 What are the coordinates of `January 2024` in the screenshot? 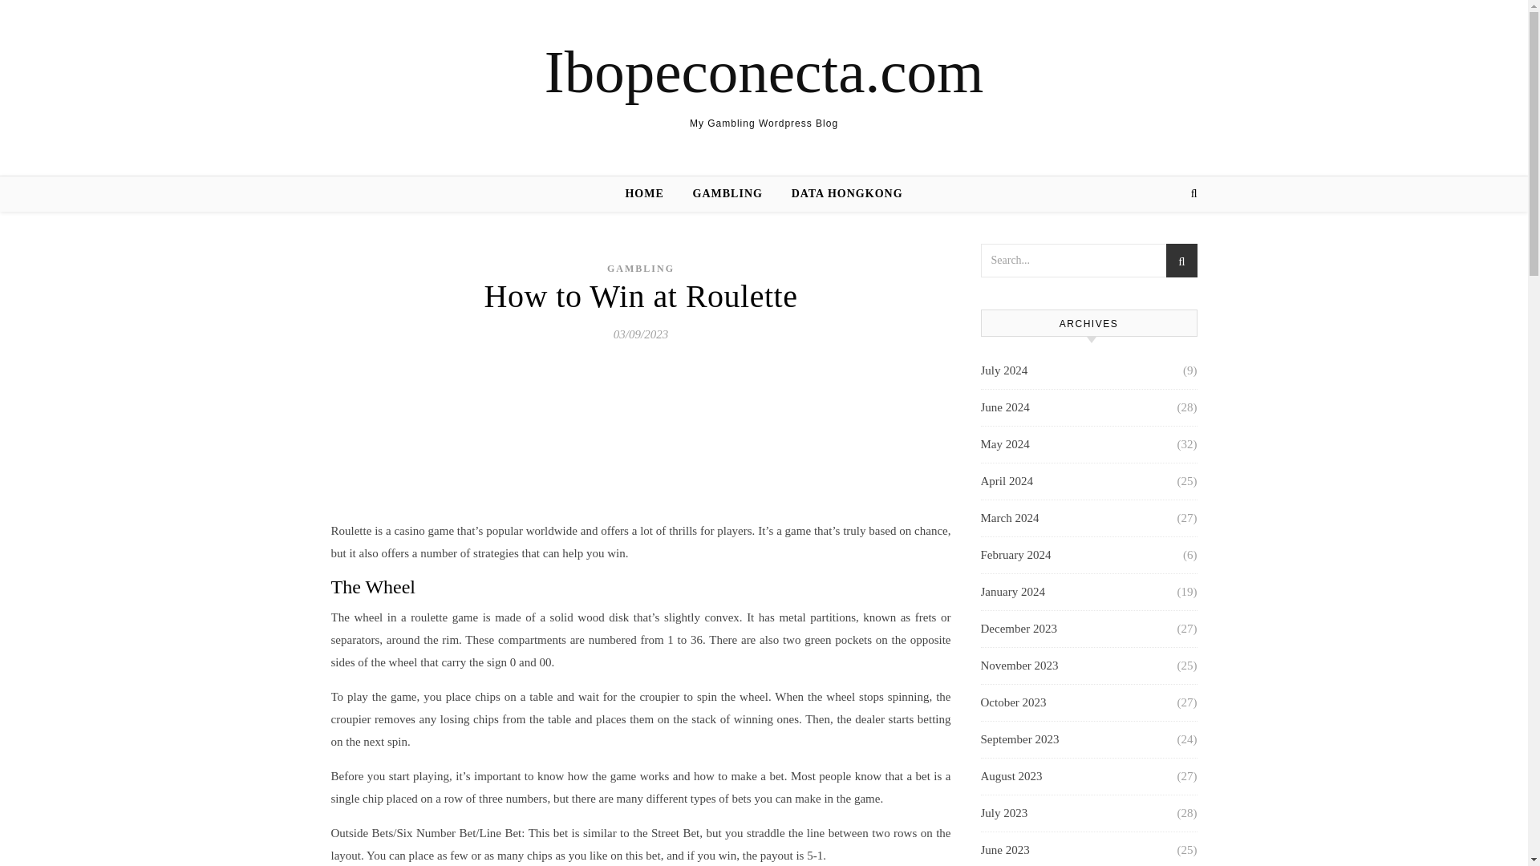 It's located at (1011, 592).